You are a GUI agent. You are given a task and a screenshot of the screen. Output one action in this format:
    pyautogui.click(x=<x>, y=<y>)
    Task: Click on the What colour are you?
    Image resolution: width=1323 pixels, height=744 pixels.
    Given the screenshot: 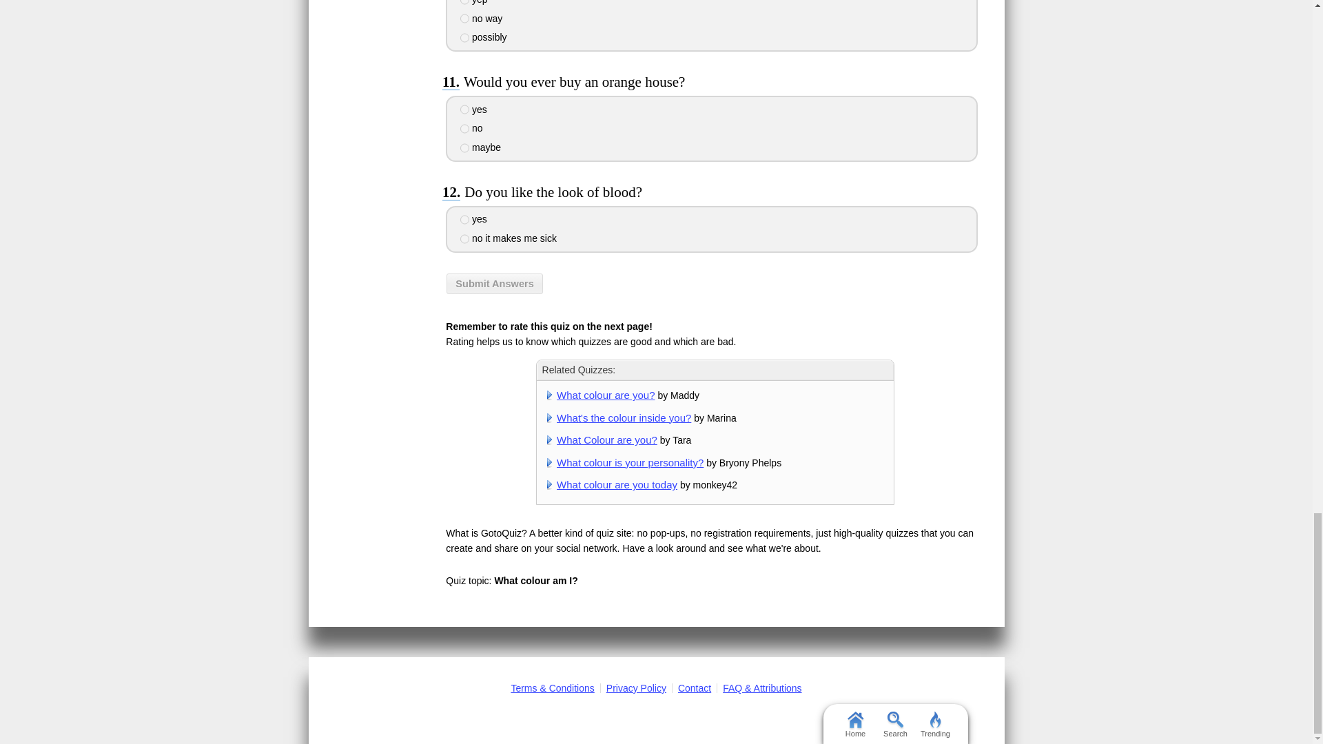 What is the action you would take?
    pyautogui.click(x=606, y=395)
    